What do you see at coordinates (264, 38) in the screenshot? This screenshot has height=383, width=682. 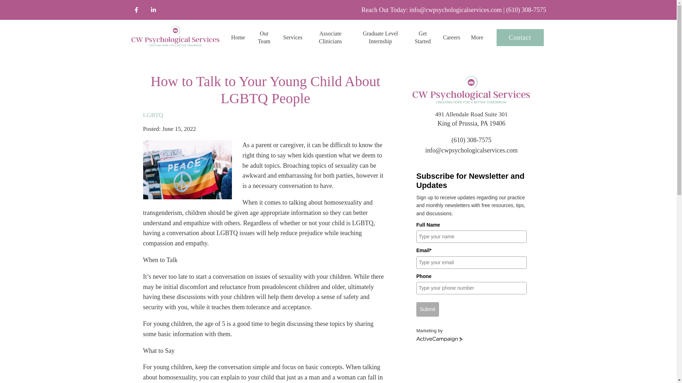 I see `Our Team` at bounding box center [264, 38].